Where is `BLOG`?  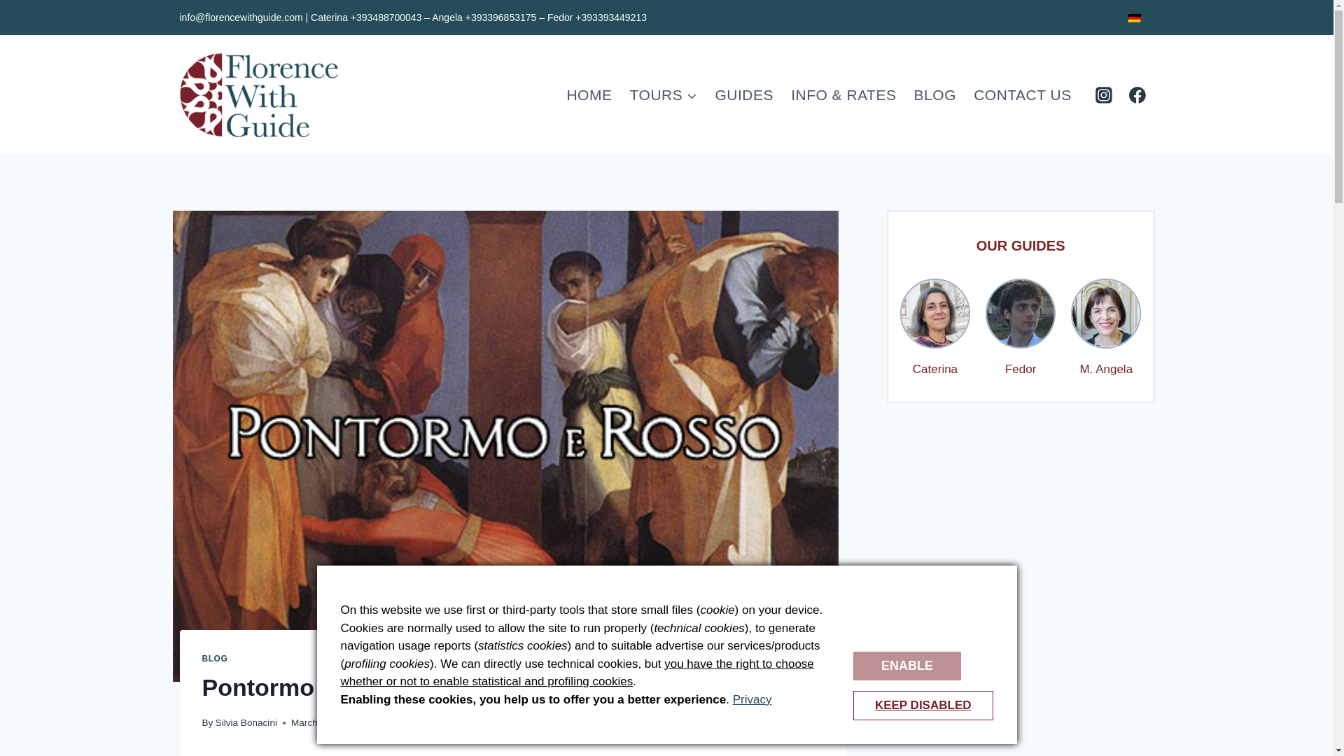 BLOG is located at coordinates (214, 659).